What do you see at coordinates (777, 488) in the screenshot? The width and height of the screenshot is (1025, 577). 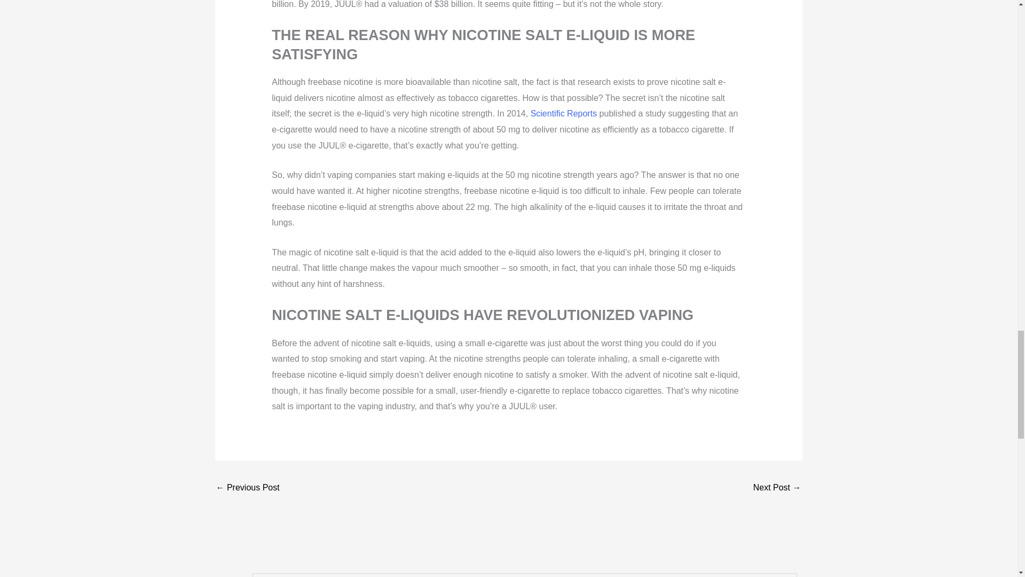 I see `BEST JUUL ALTERNATIVES` at bounding box center [777, 488].